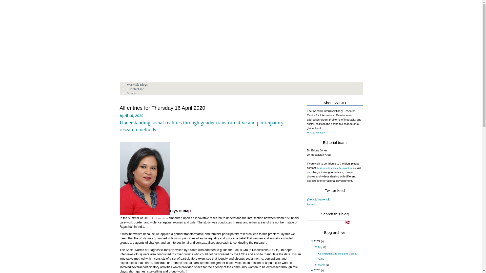 This screenshot has height=273, width=486. What do you see at coordinates (315, 132) in the screenshot?
I see `WICID Website` at bounding box center [315, 132].